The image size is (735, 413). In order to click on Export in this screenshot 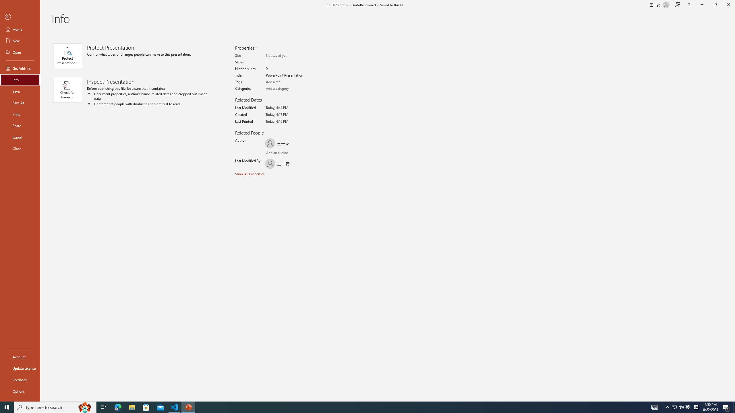, I will do `click(20, 137)`.